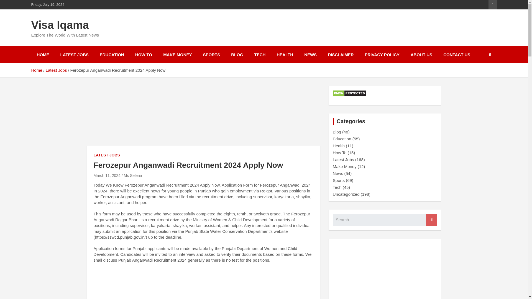 The height and width of the screenshot is (299, 532). What do you see at coordinates (341, 55) in the screenshot?
I see `DISCLAIMER` at bounding box center [341, 55].